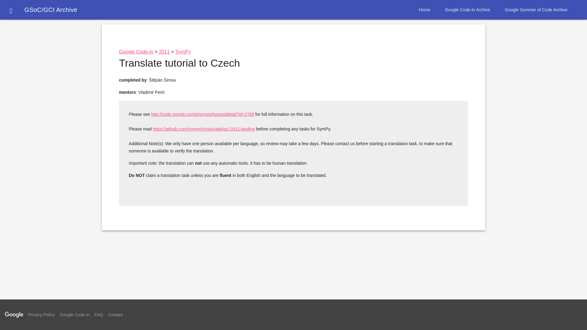 The width and height of the screenshot is (587, 330). What do you see at coordinates (164, 52) in the screenshot?
I see `2011` at bounding box center [164, 52].